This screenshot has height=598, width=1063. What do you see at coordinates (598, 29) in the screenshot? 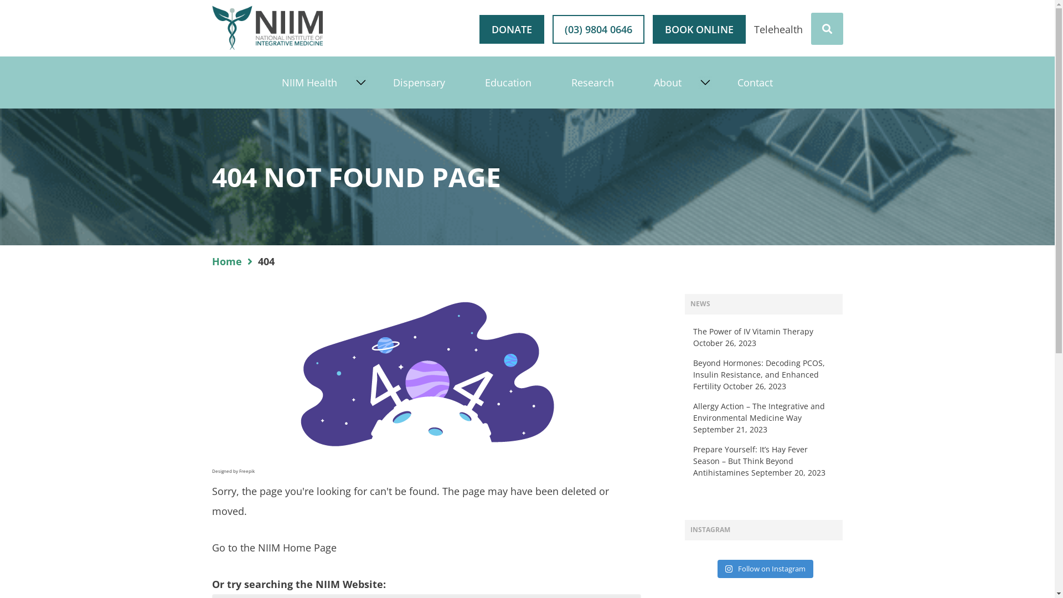
I see `(03) 9804 0646` at bounding box center [598, 29].